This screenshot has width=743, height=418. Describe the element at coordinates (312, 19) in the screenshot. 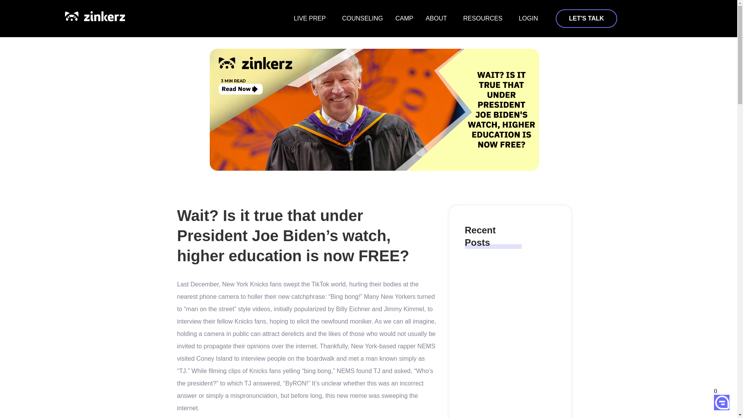

I see `LIVE PREP` at that location.